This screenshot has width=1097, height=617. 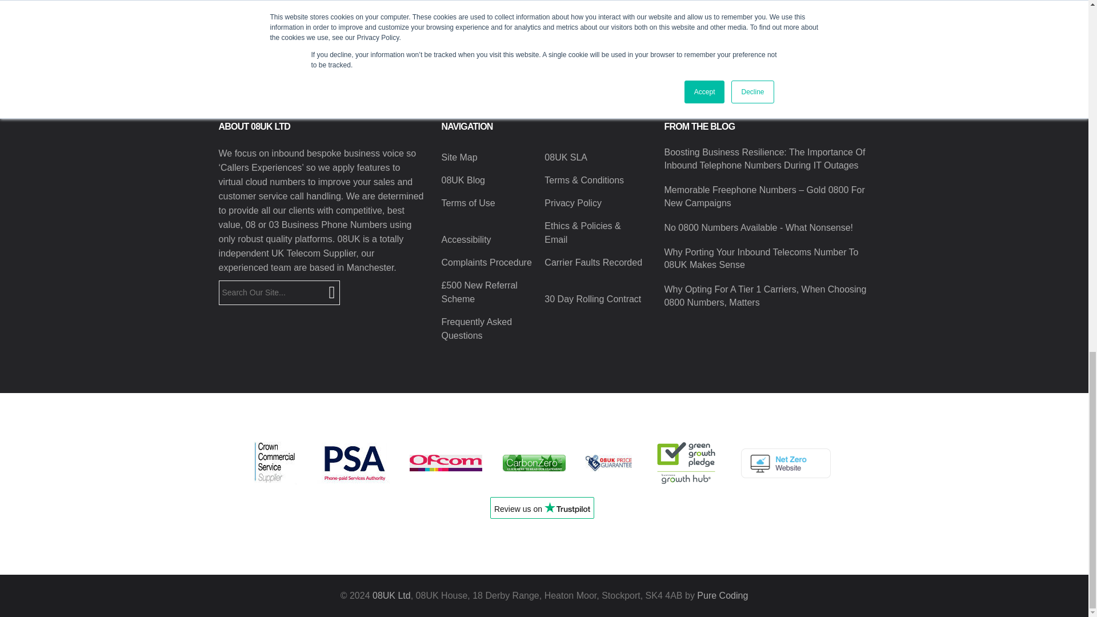 I want to click on Customer reviews powered by Trustpilot, so click(x=542, y=512).